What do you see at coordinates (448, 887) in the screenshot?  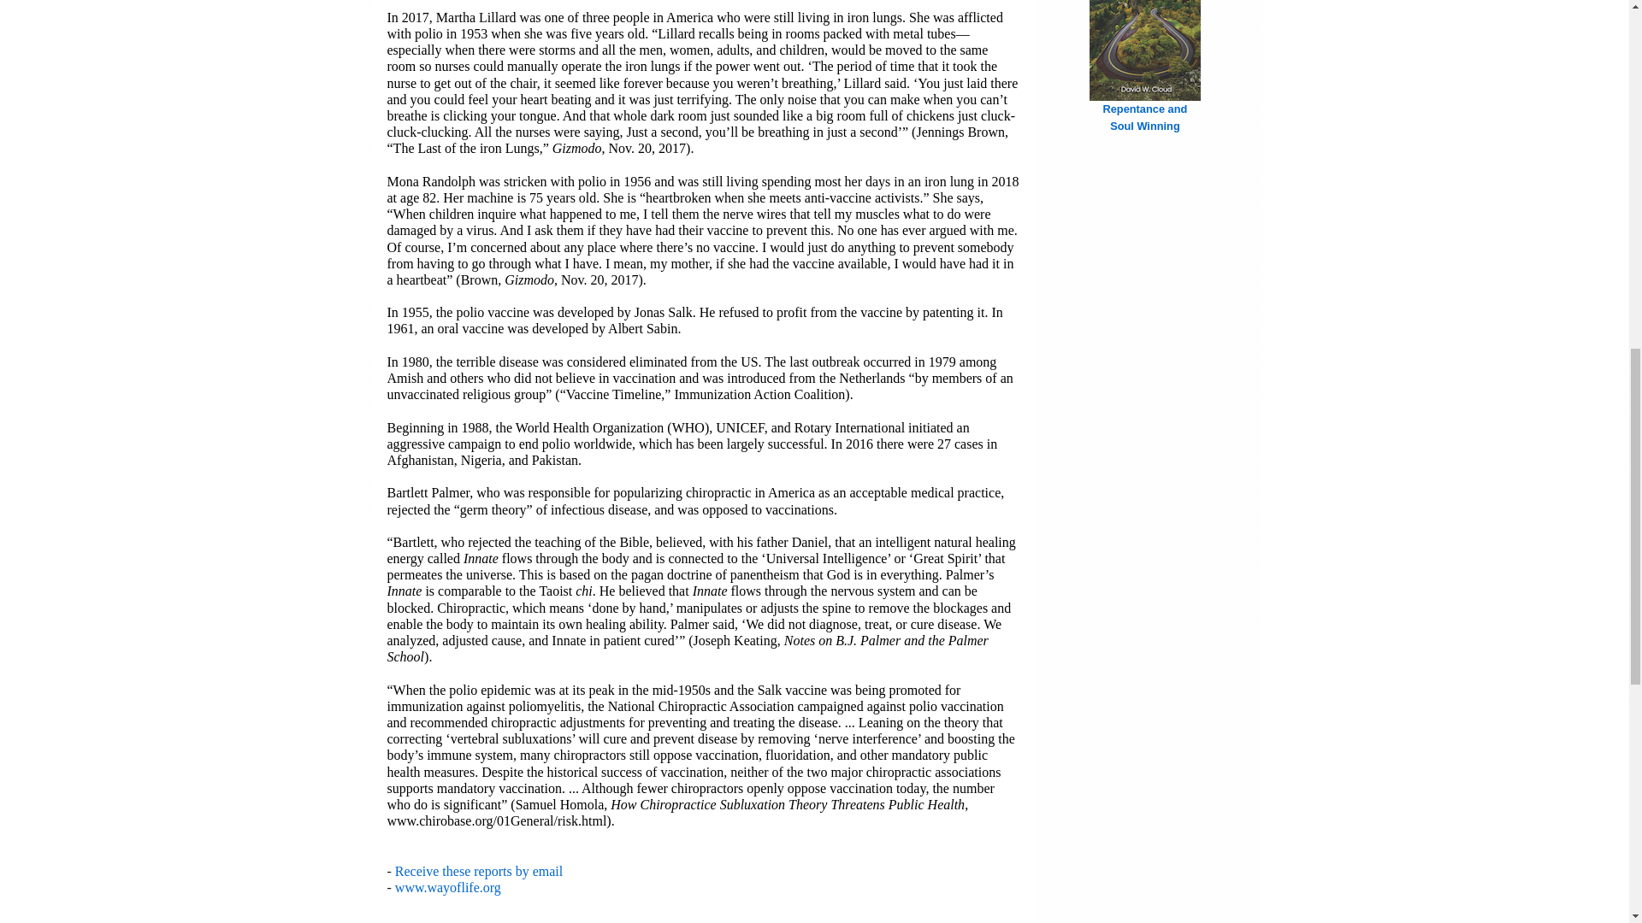 I see `www.wayoflife.org` at bounding box center [448, 887].